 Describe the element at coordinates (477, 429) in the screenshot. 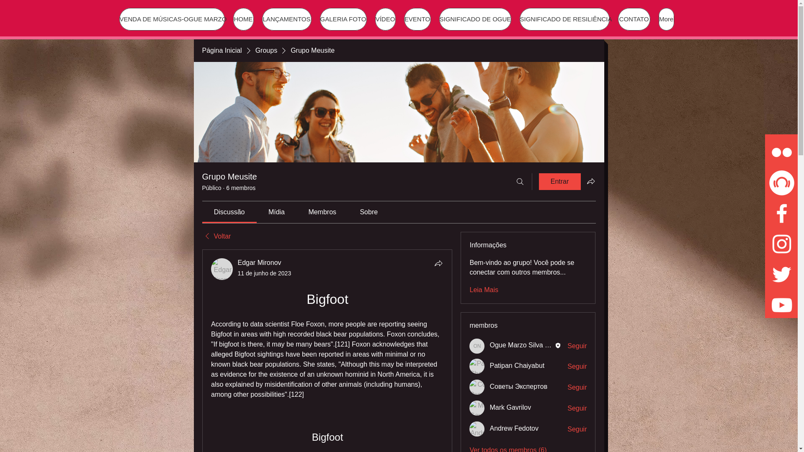

I see `Andrew Fedotov` at that location.